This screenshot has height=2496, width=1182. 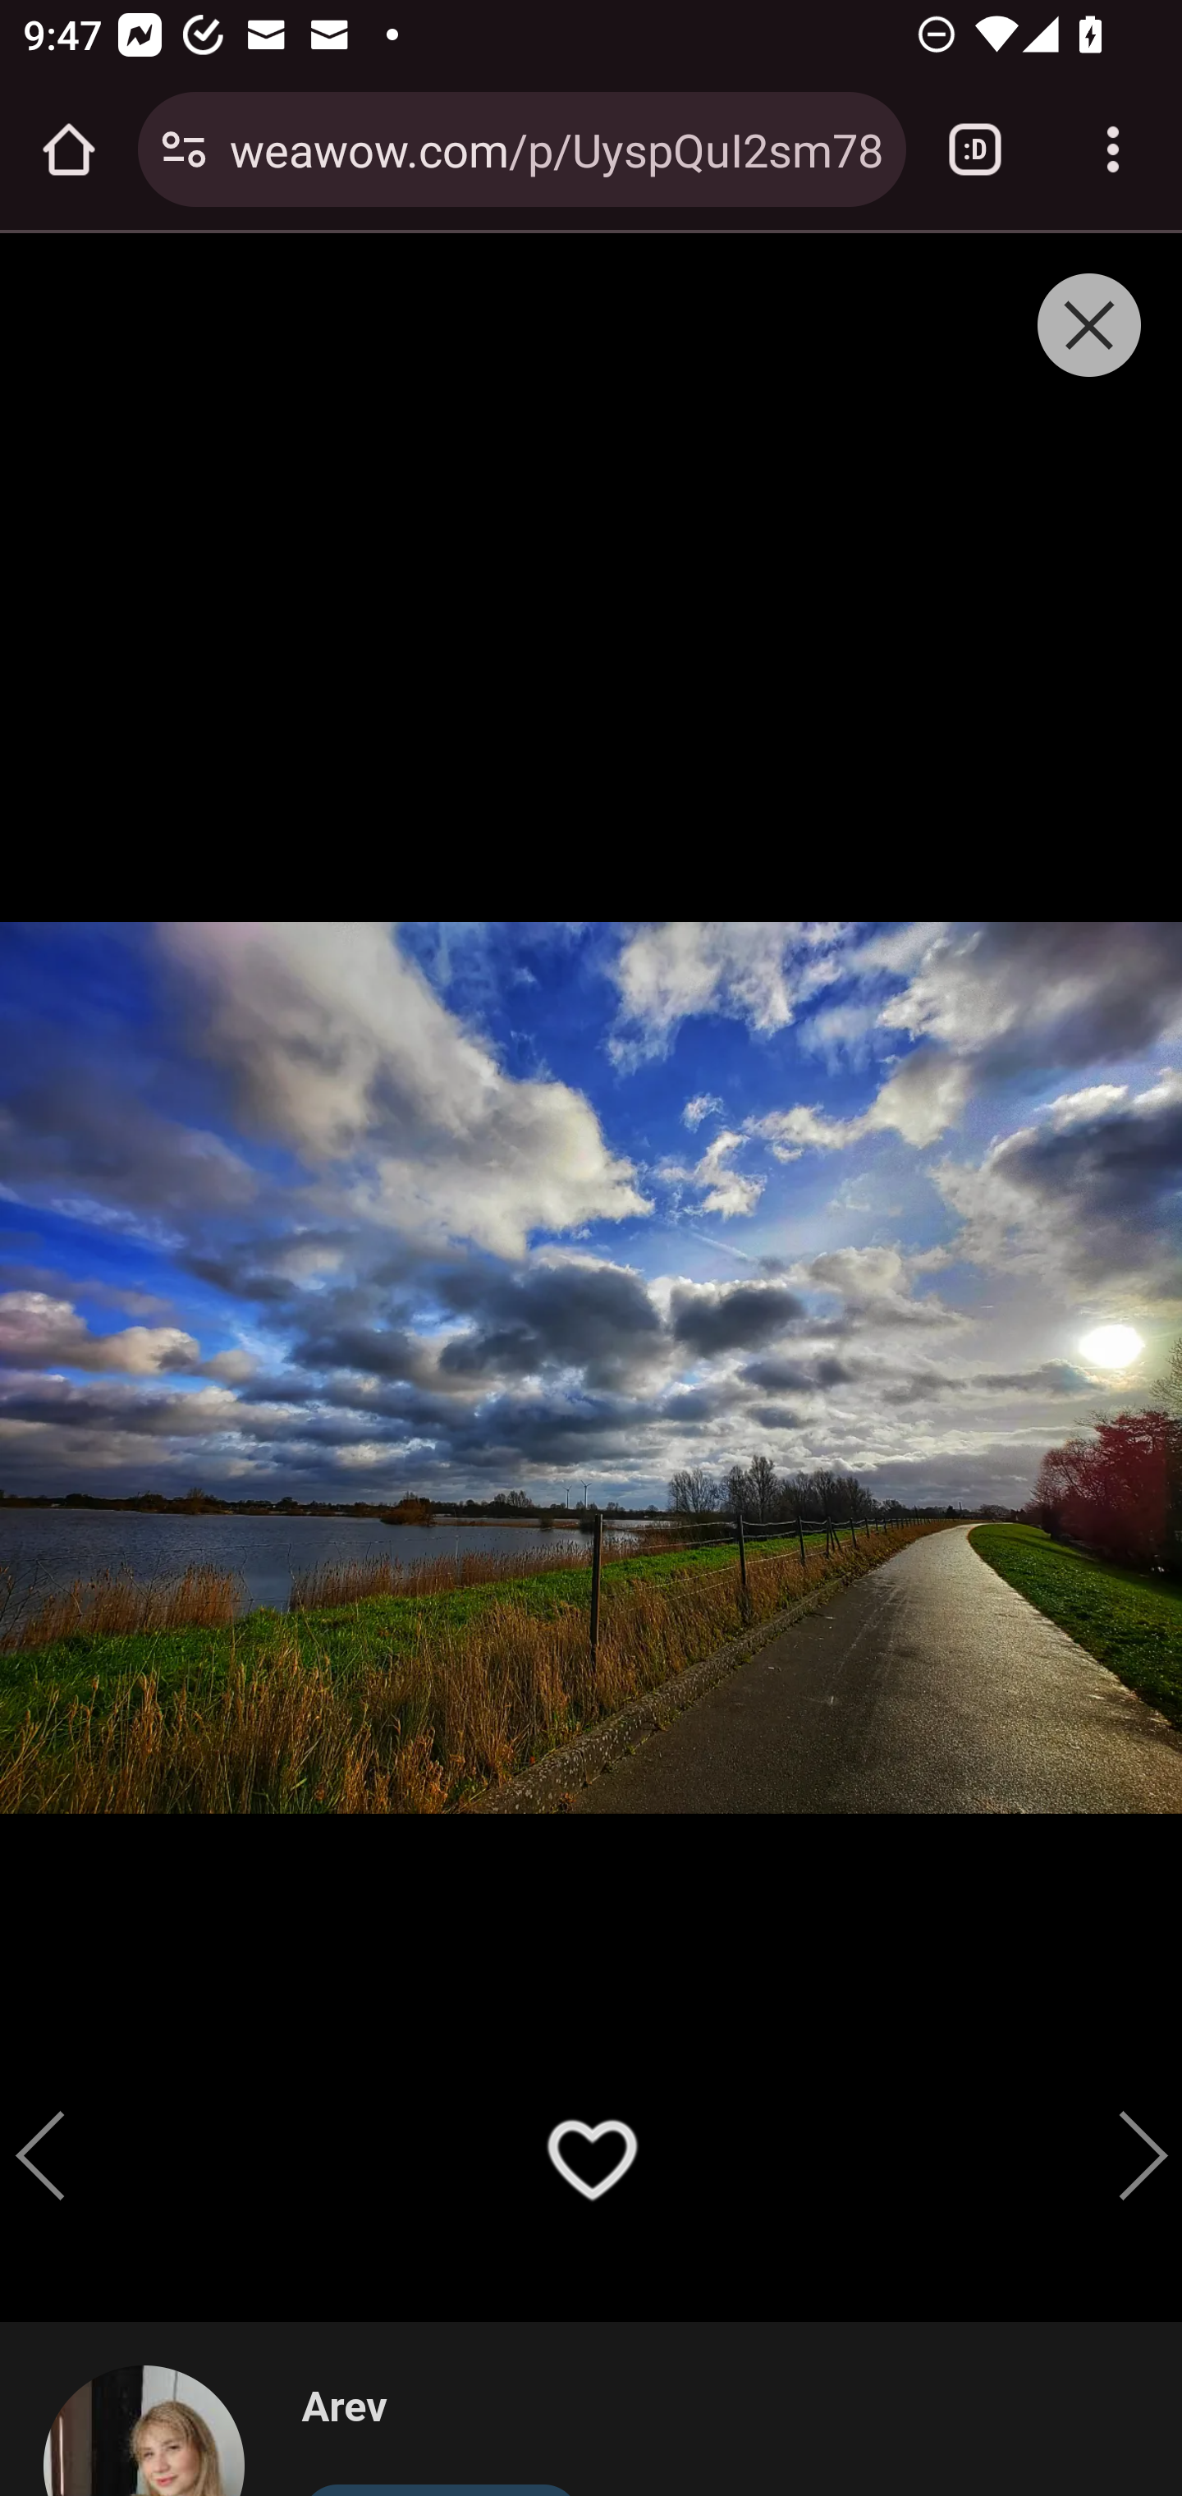 What do you see at coordinates (440, 2409) in the screenshot?
I see `Arev` at bounding box center [440, 2409].